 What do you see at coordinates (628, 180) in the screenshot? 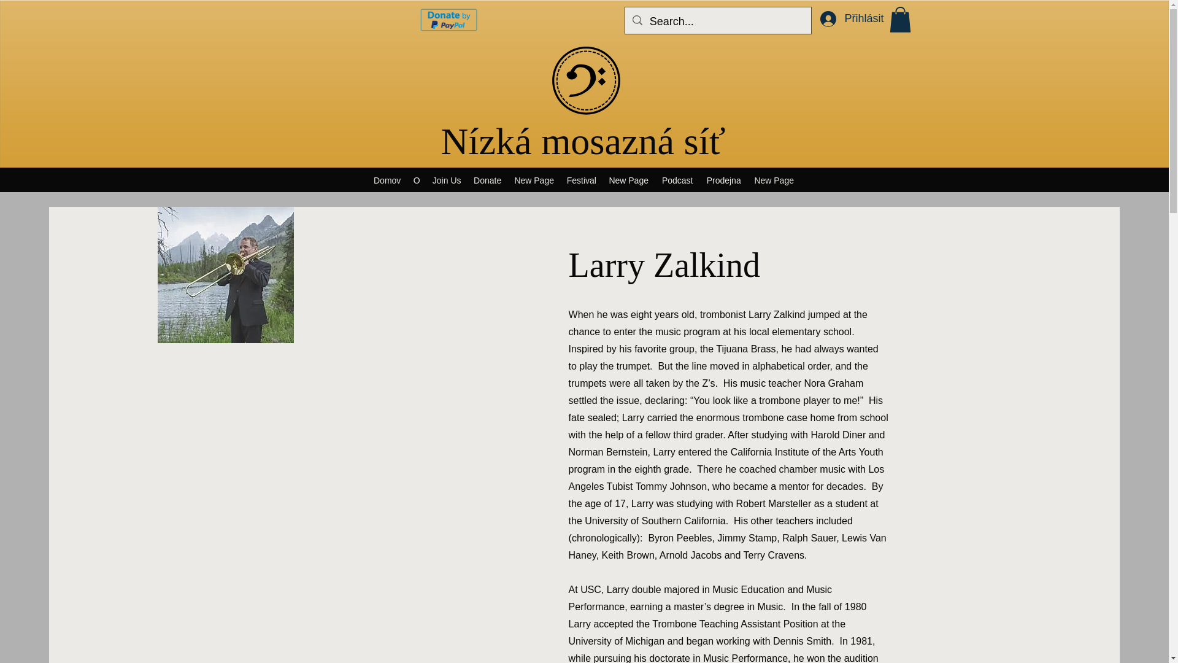
I see `New Page` at bounding box center [628, 180].